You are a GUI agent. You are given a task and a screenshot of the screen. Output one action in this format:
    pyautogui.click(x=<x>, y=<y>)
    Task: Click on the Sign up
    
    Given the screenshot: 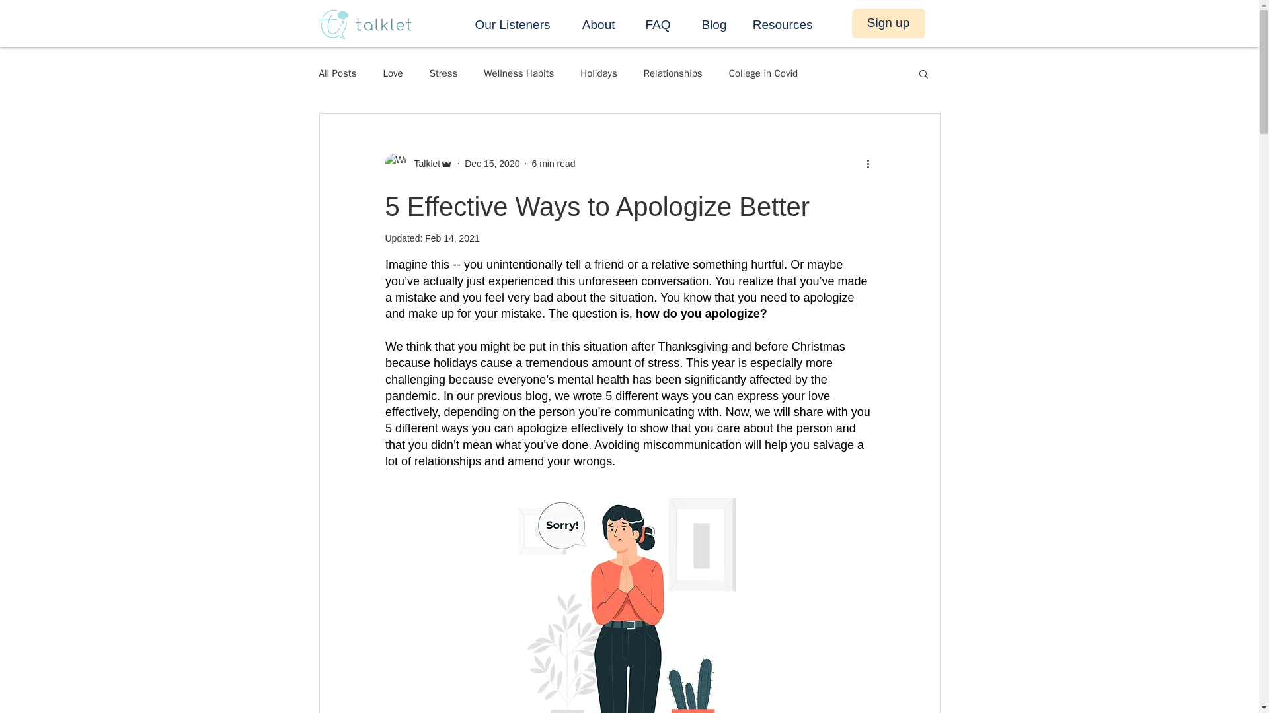 What is the action you would take?
    pyautogui.click(x=888, y=23)
    